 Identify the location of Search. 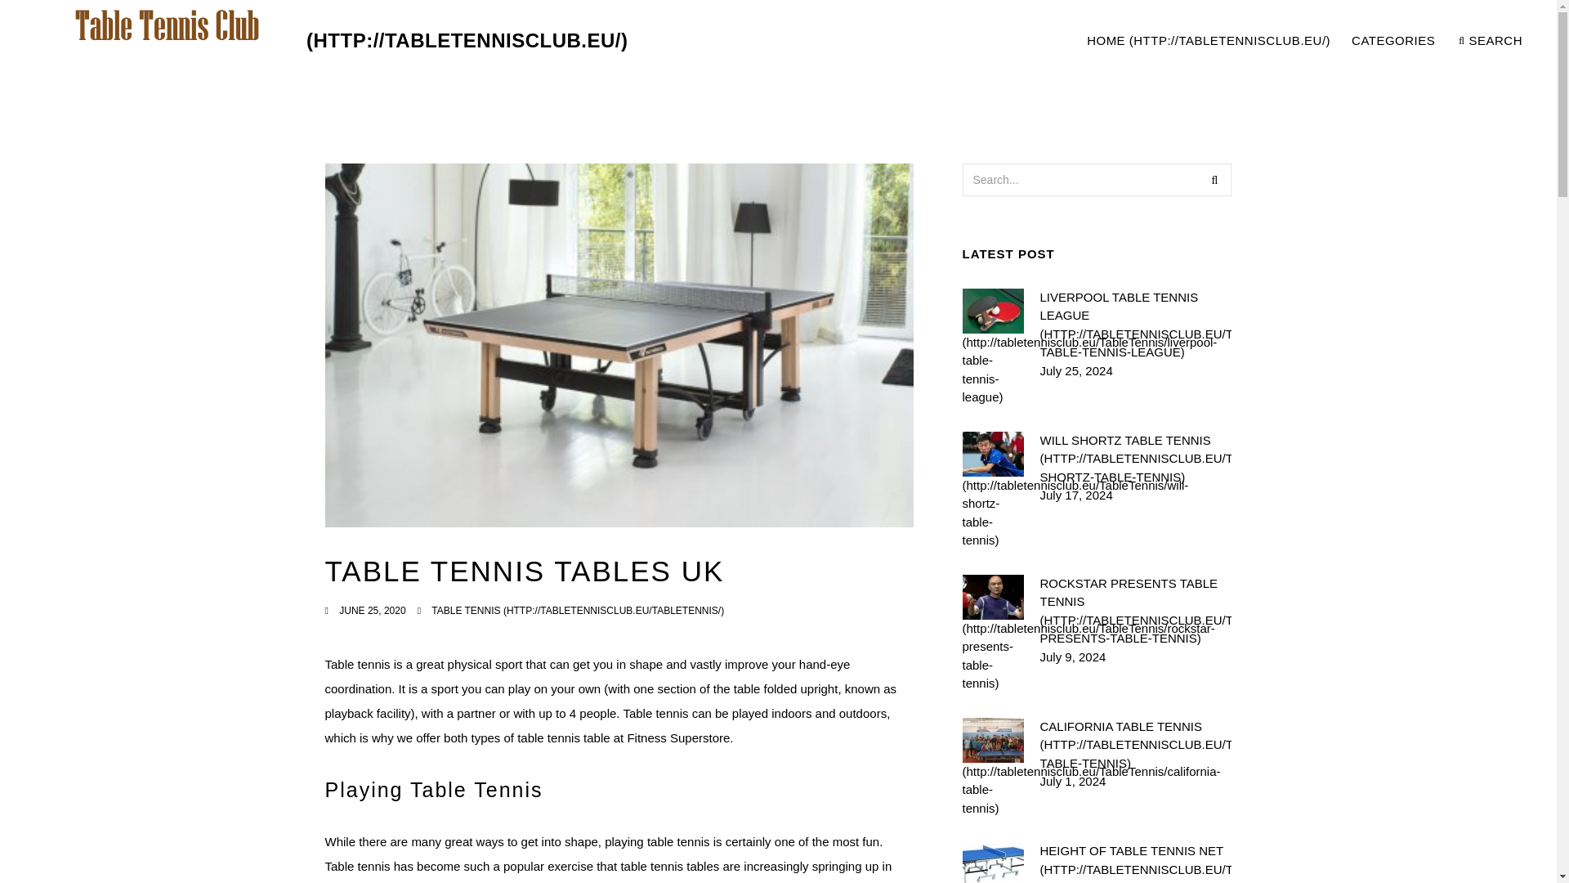
(1214, 179).